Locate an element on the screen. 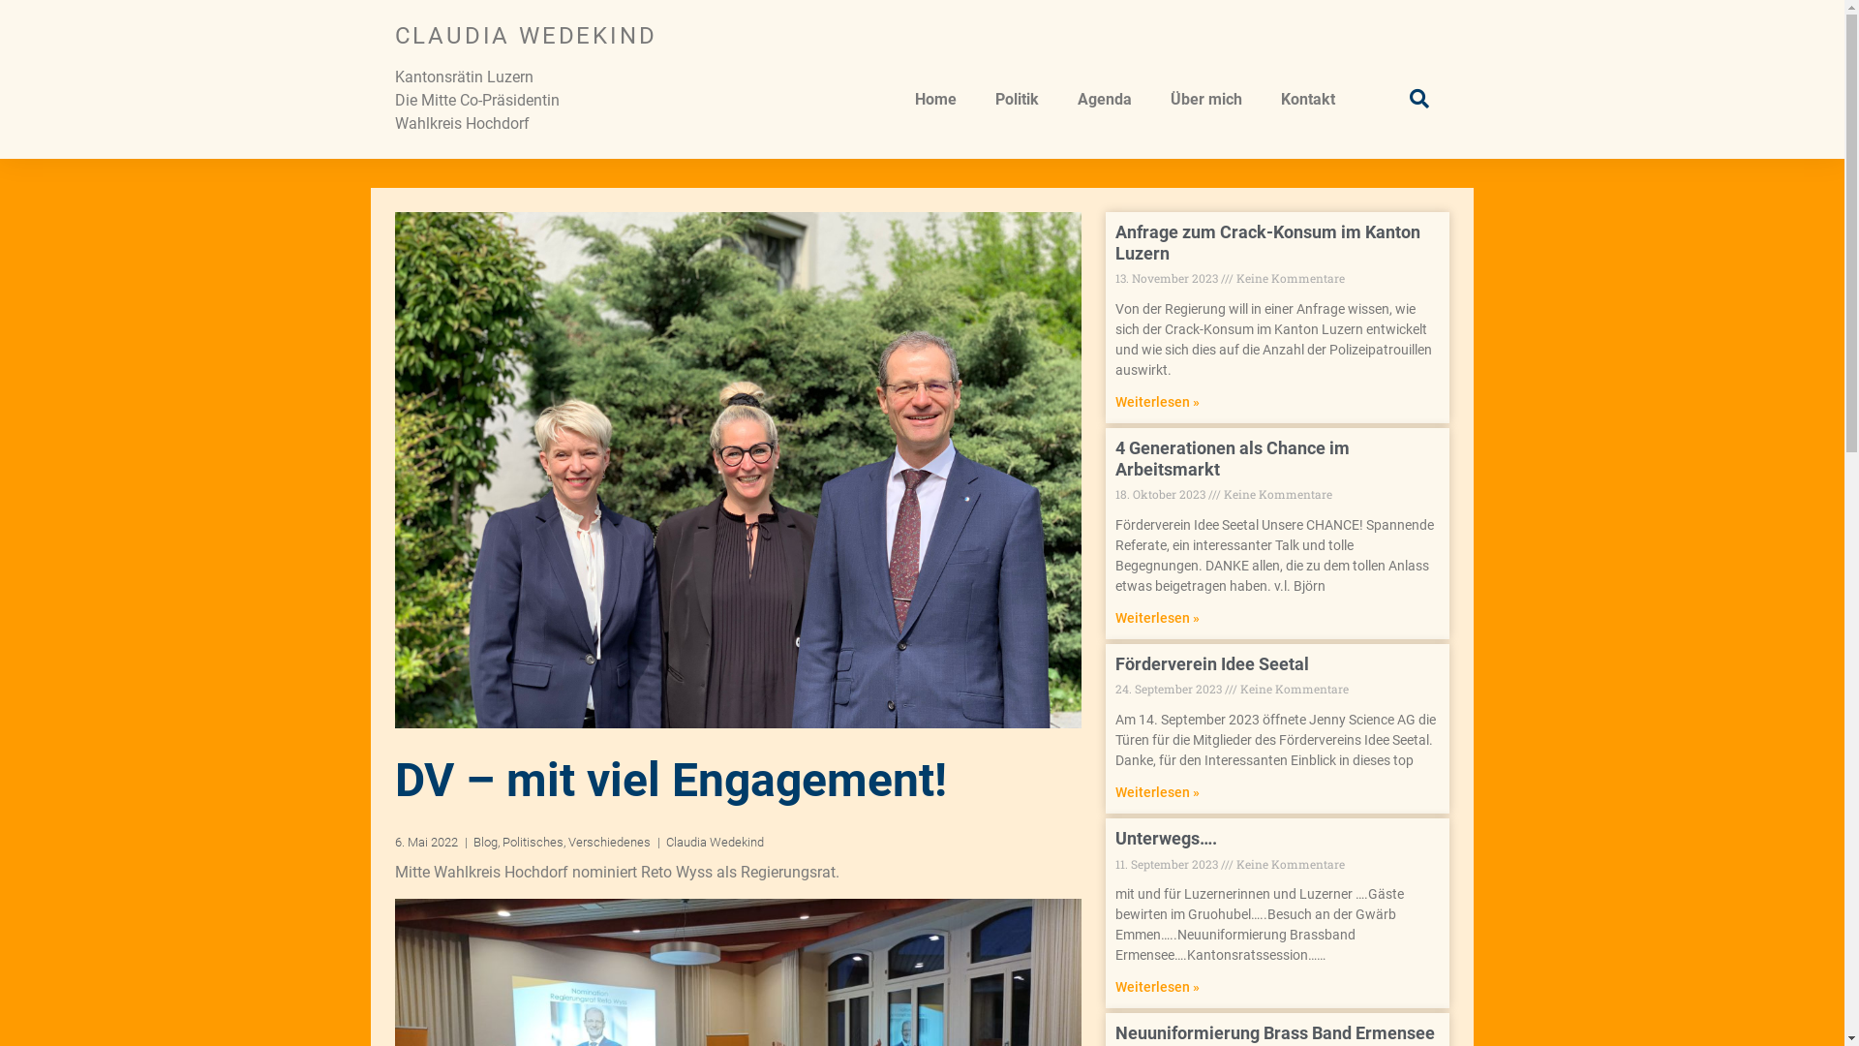  Blog is located at coordinates (484, 843).